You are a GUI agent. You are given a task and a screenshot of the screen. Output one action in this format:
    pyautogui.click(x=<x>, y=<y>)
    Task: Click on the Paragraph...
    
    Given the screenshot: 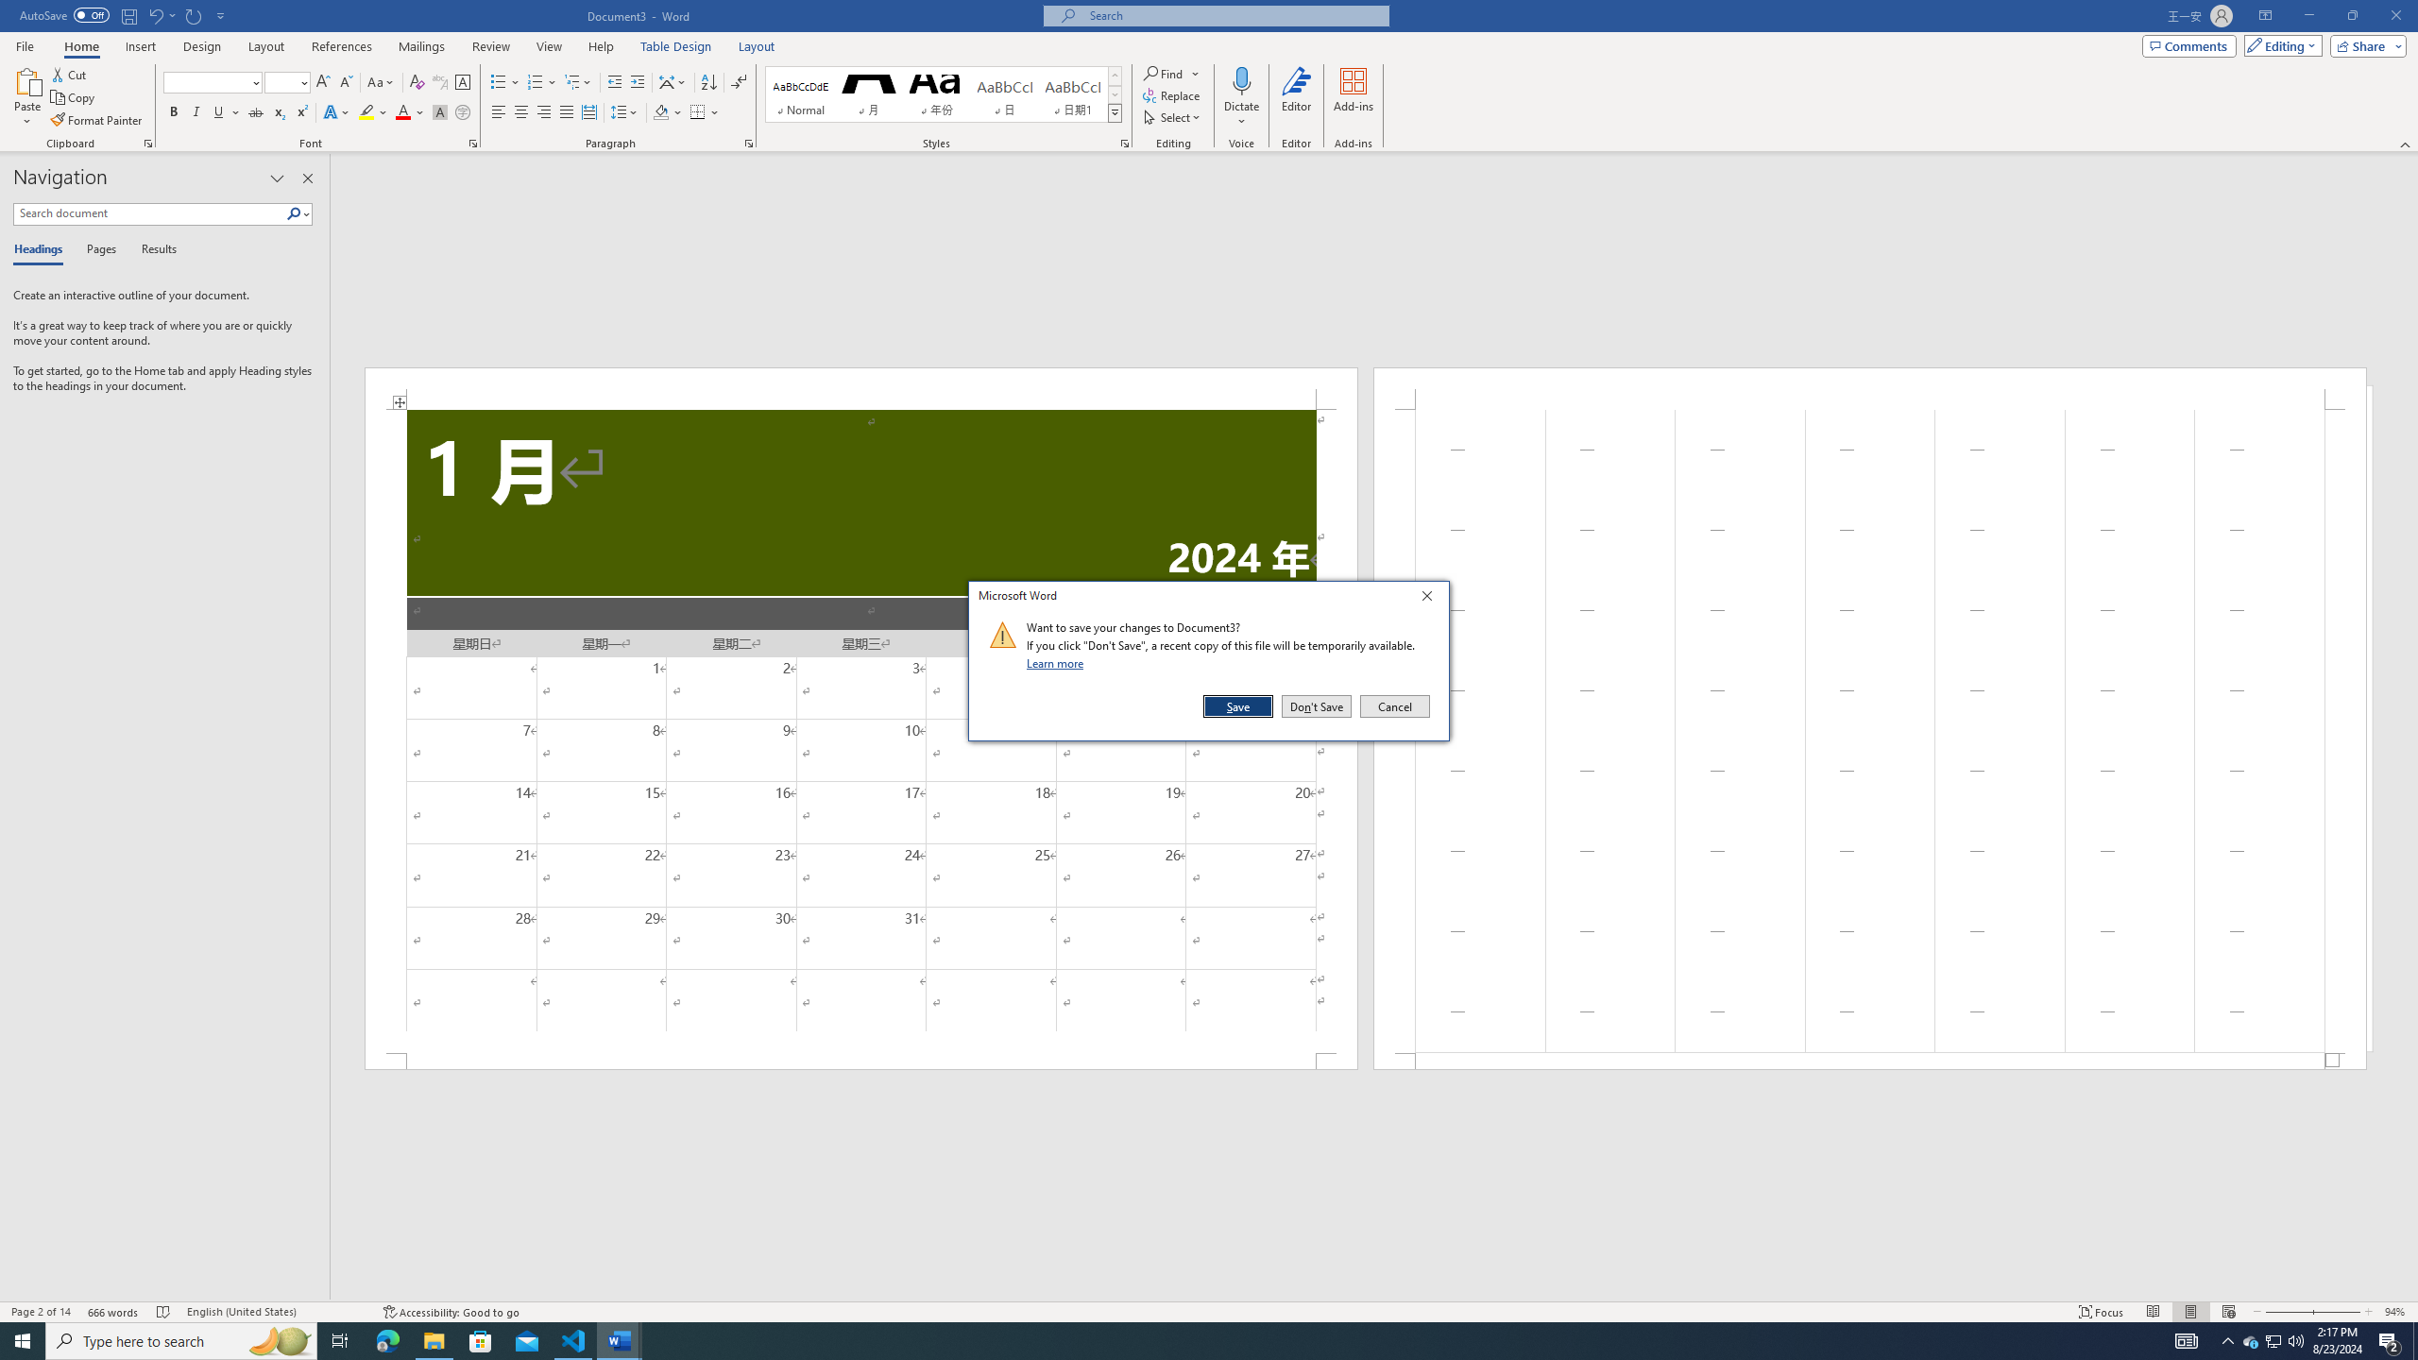 What is the action you would take?
    pyautogui.click(x=749, y=144)
    